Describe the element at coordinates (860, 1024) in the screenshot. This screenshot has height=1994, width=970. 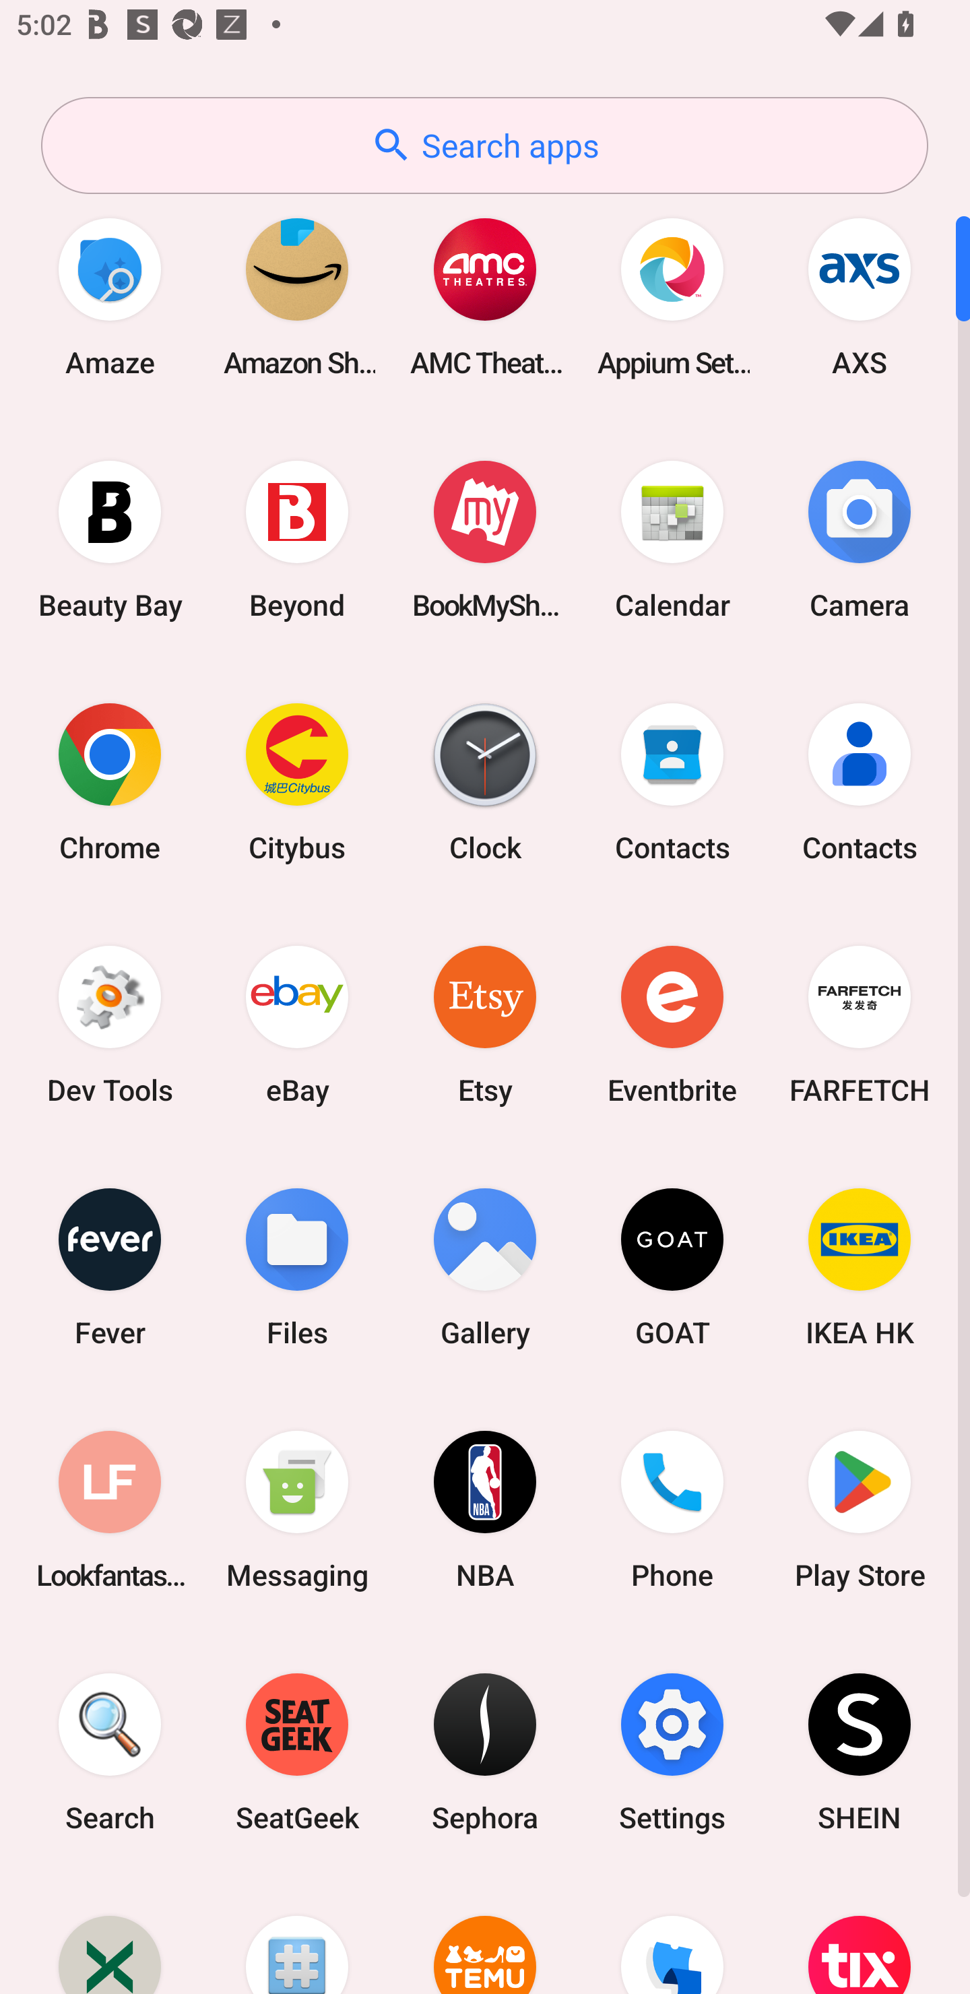
I see `FARFETCH` at that location.